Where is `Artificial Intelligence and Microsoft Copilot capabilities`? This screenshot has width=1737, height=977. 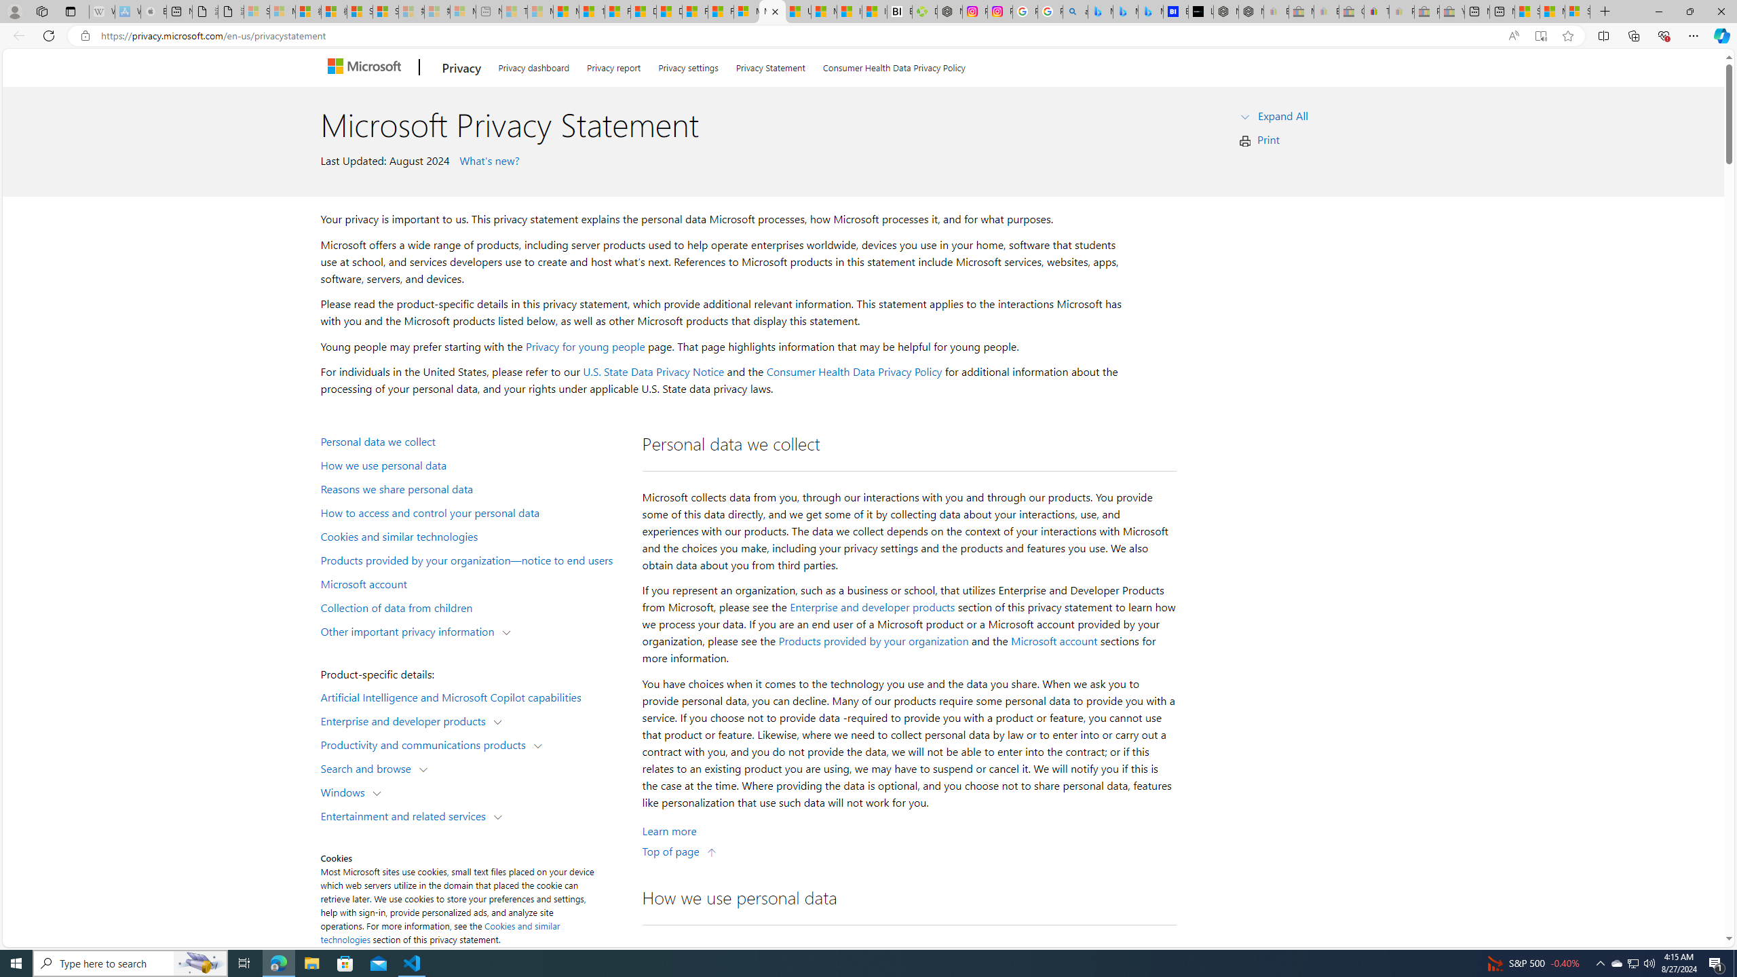 Artificial Intelligence and Microsoft Copilot capabilities is located at coordinates (472, 696).